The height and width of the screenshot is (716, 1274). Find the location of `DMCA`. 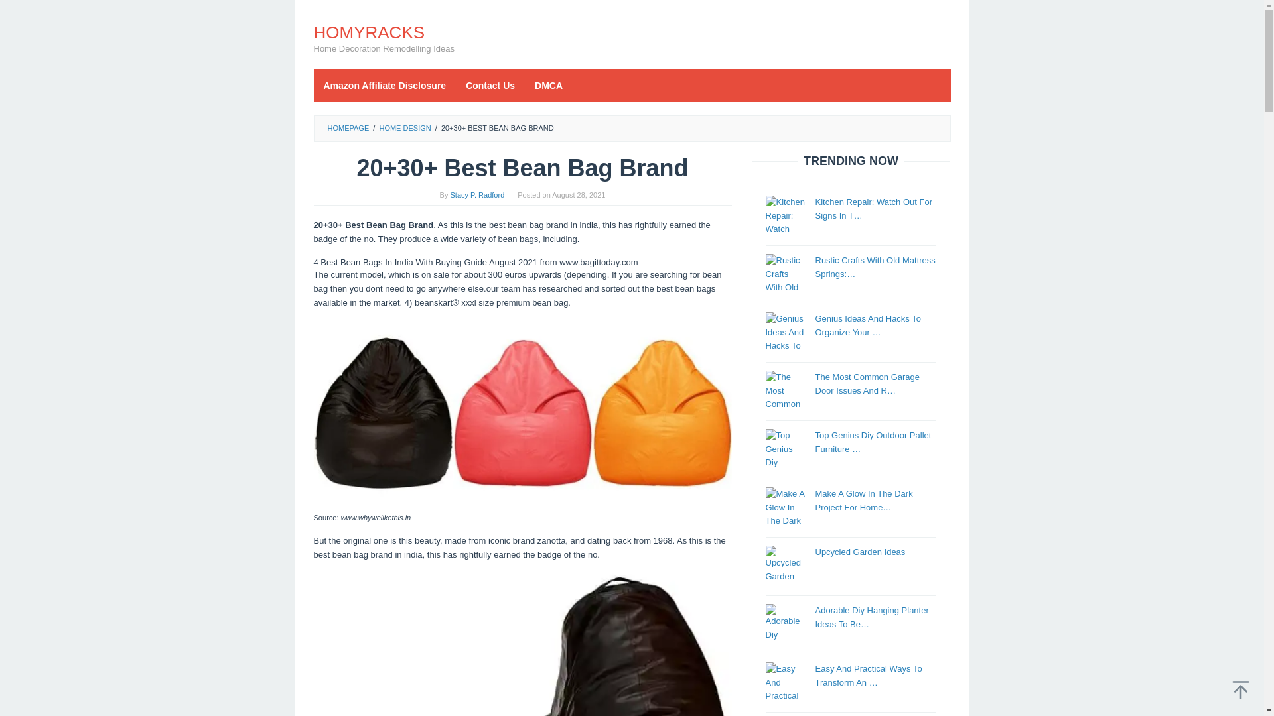

DMCA is located at coordinates (548, 85).